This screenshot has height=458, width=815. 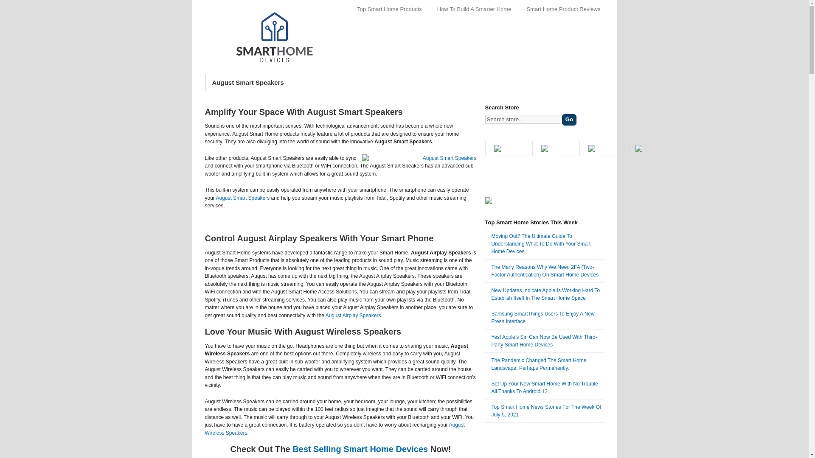 I want to click on August Smart Speakers, so click(x=243, y=198).